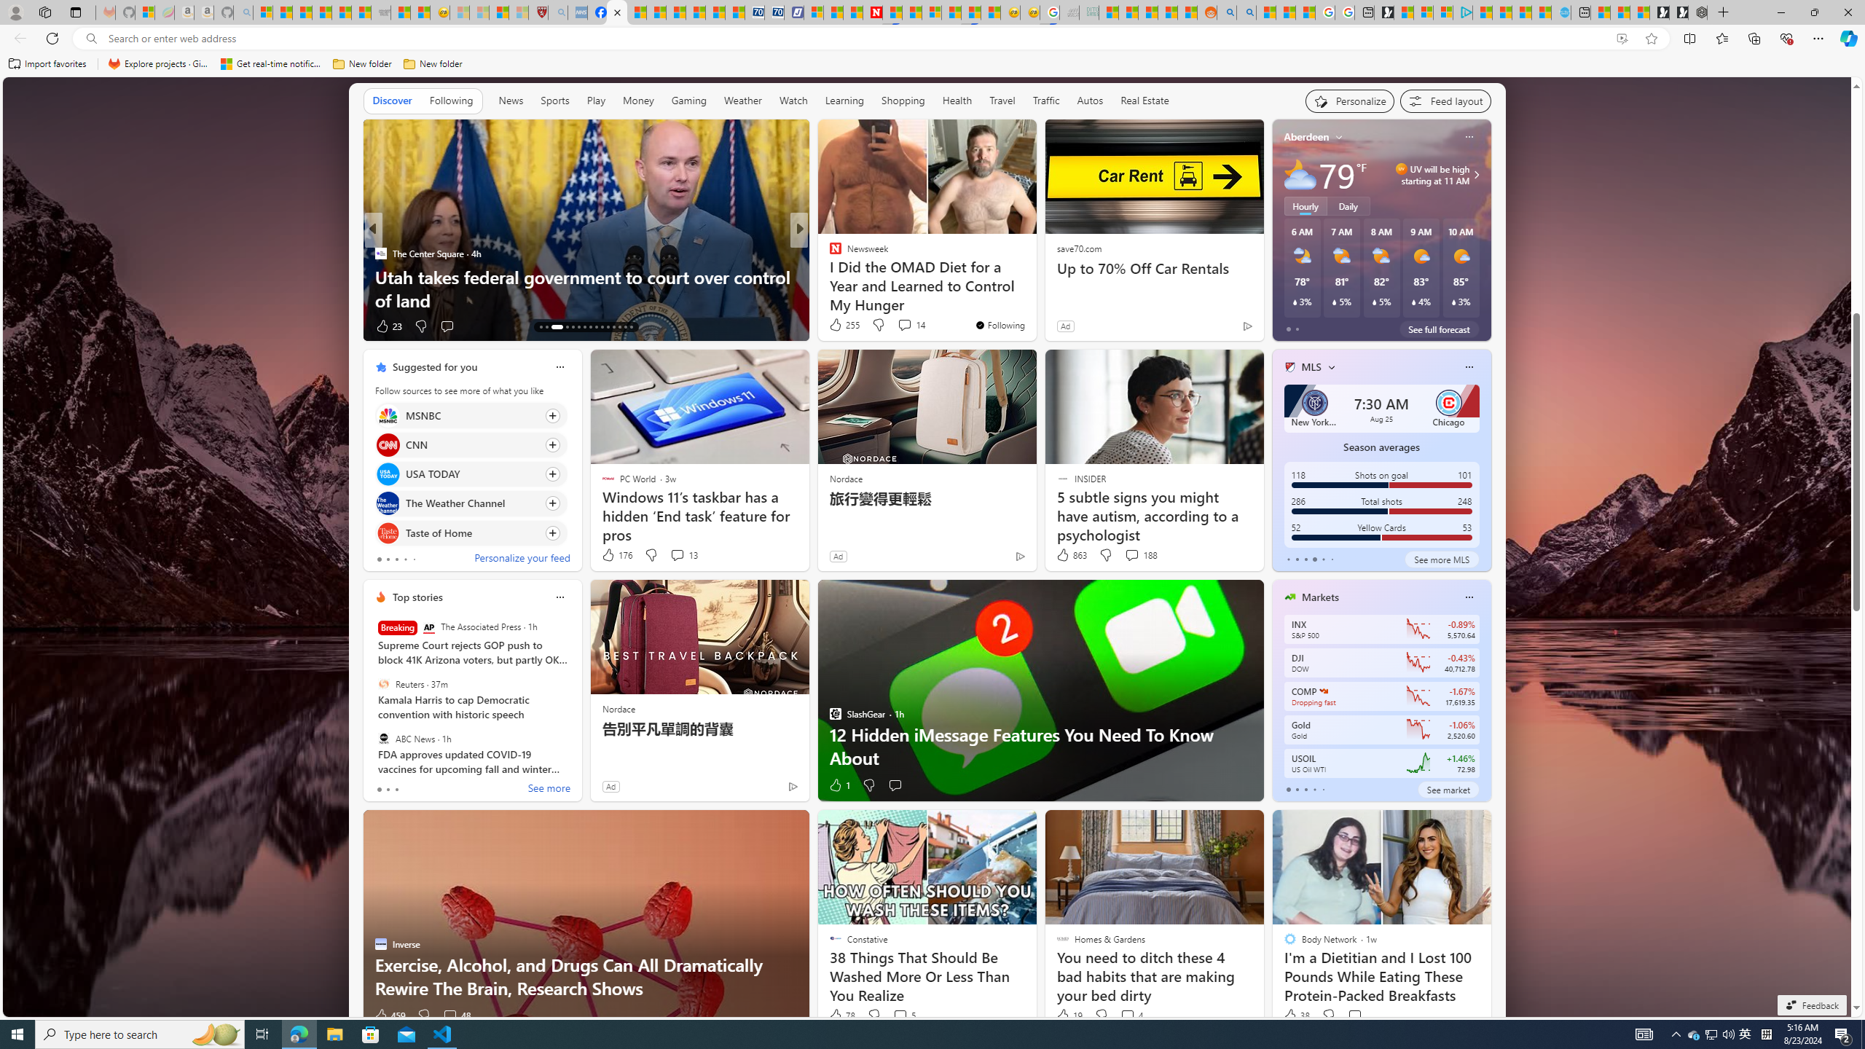  What do you see at coordinates (911, 325) in the screenshot?
I see `View comments 14 Comment` at bounding box center [911, 325].